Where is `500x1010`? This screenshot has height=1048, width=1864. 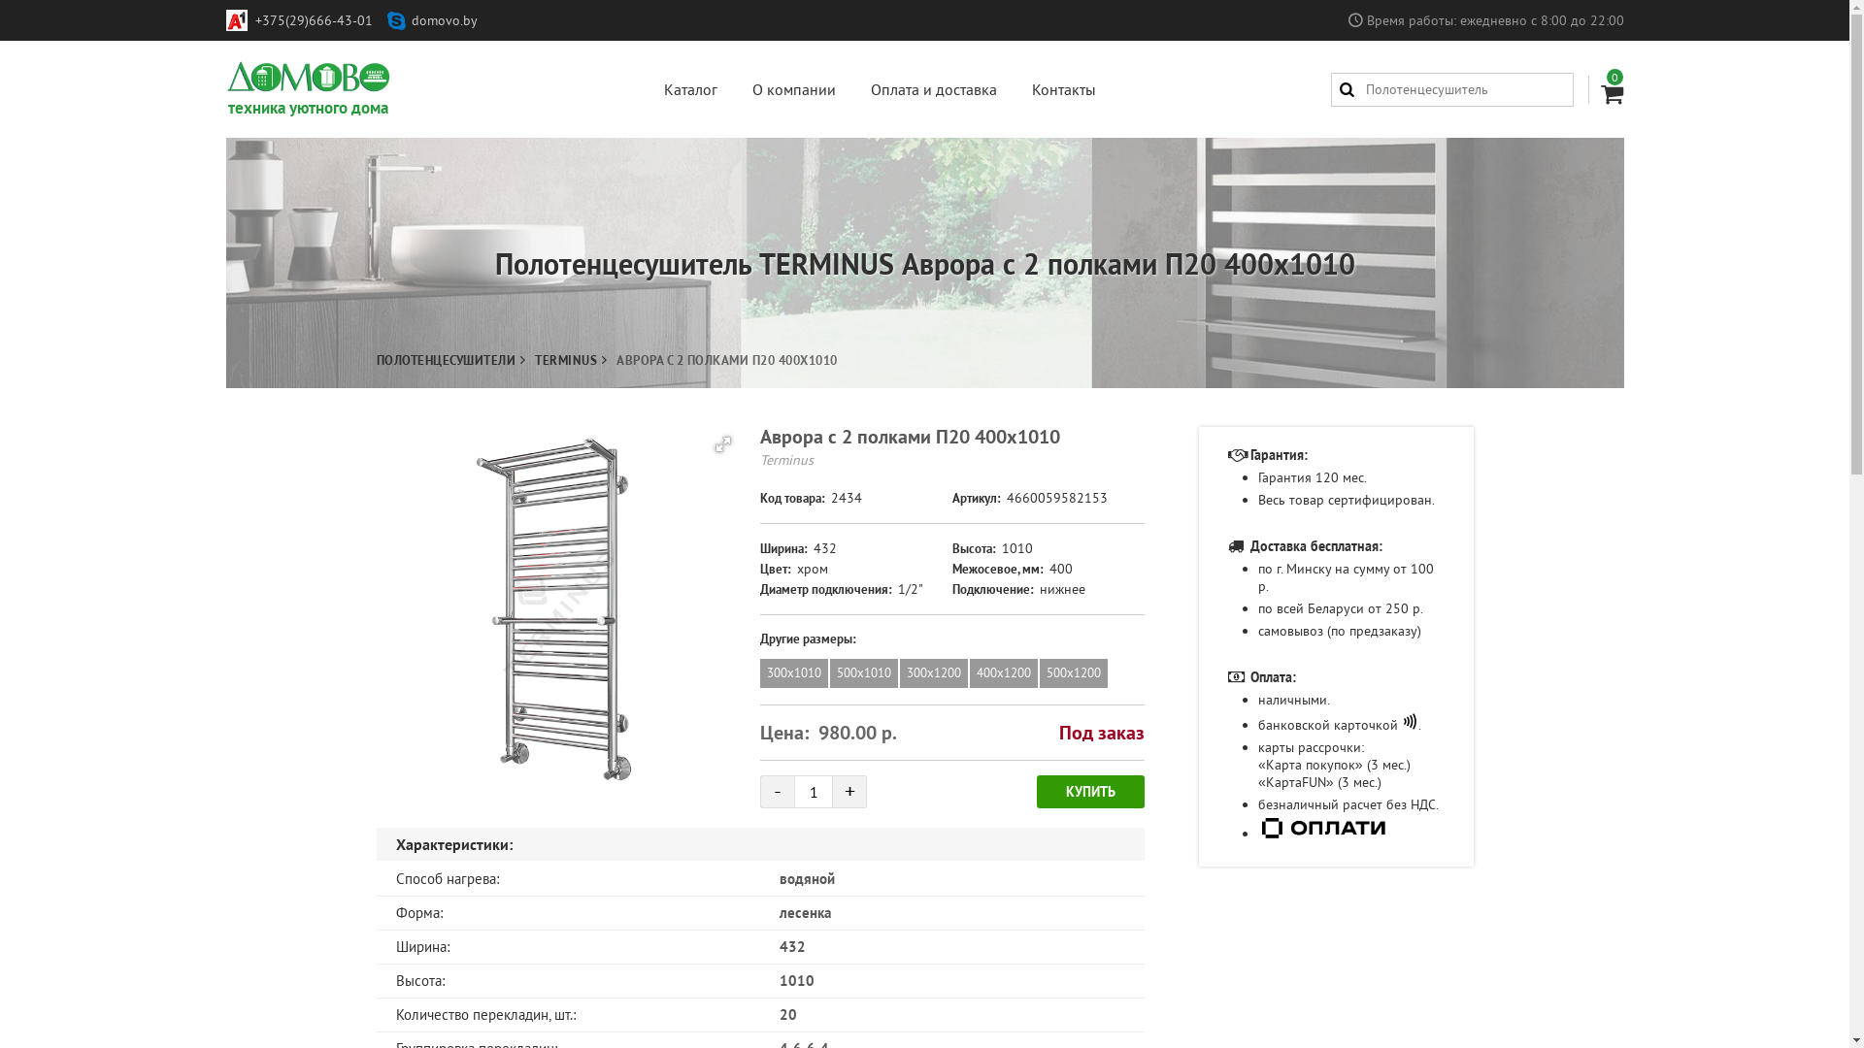
500x1010 is located at coordinates (864, 673).